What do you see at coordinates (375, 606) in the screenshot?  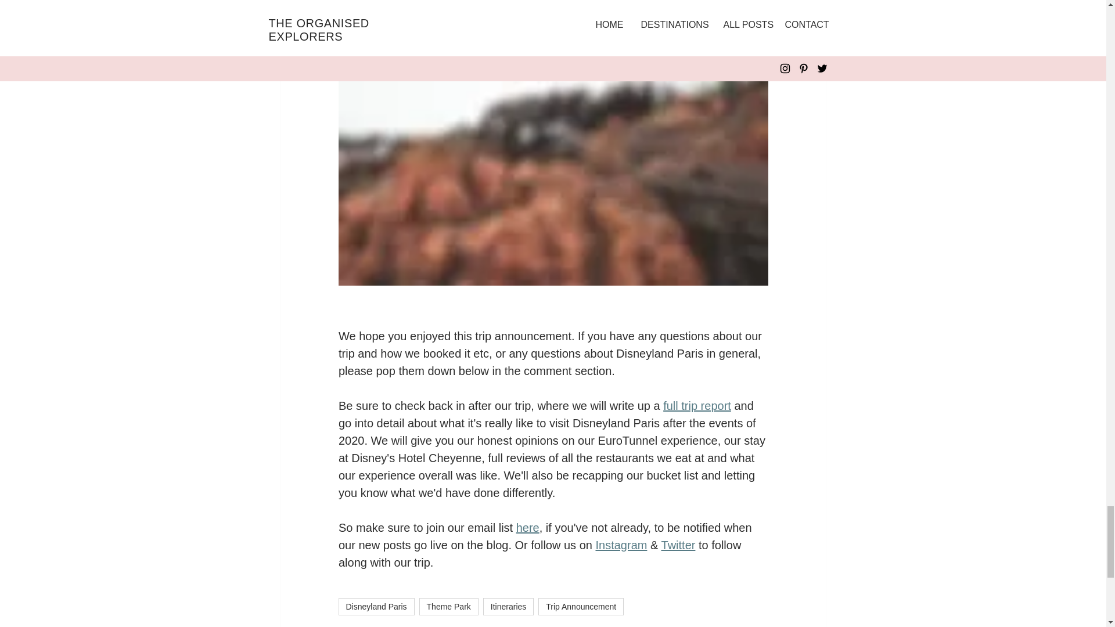 I see `Disneyland Paris` at bounding box center [375, 606].